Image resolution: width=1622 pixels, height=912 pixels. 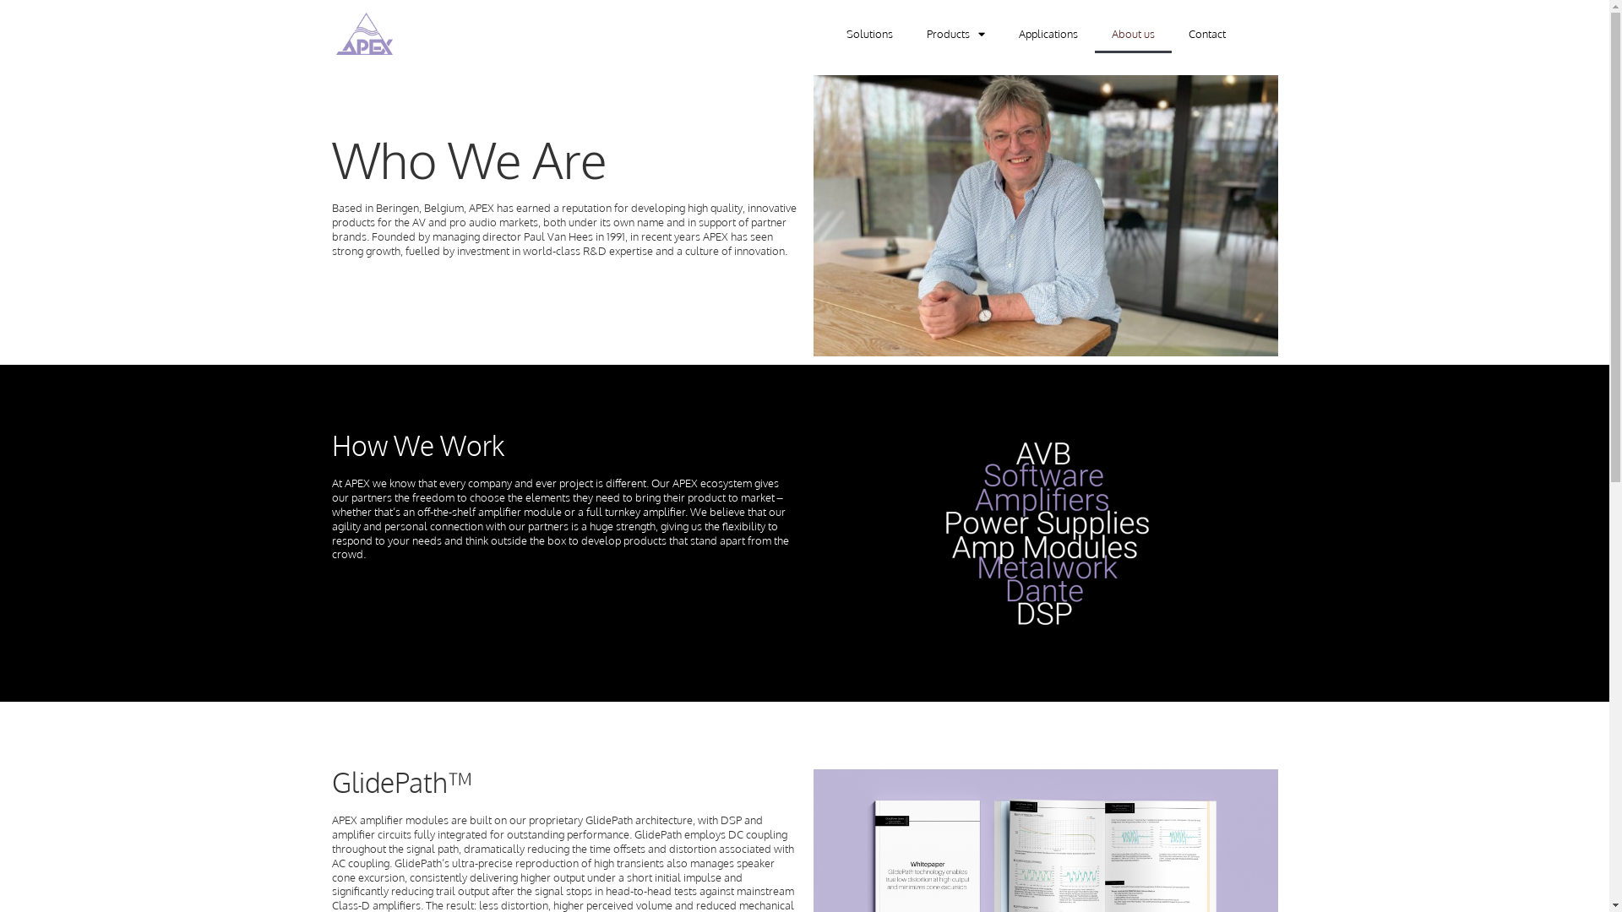 I want to click on Contact, so click(x=1206, y=34).